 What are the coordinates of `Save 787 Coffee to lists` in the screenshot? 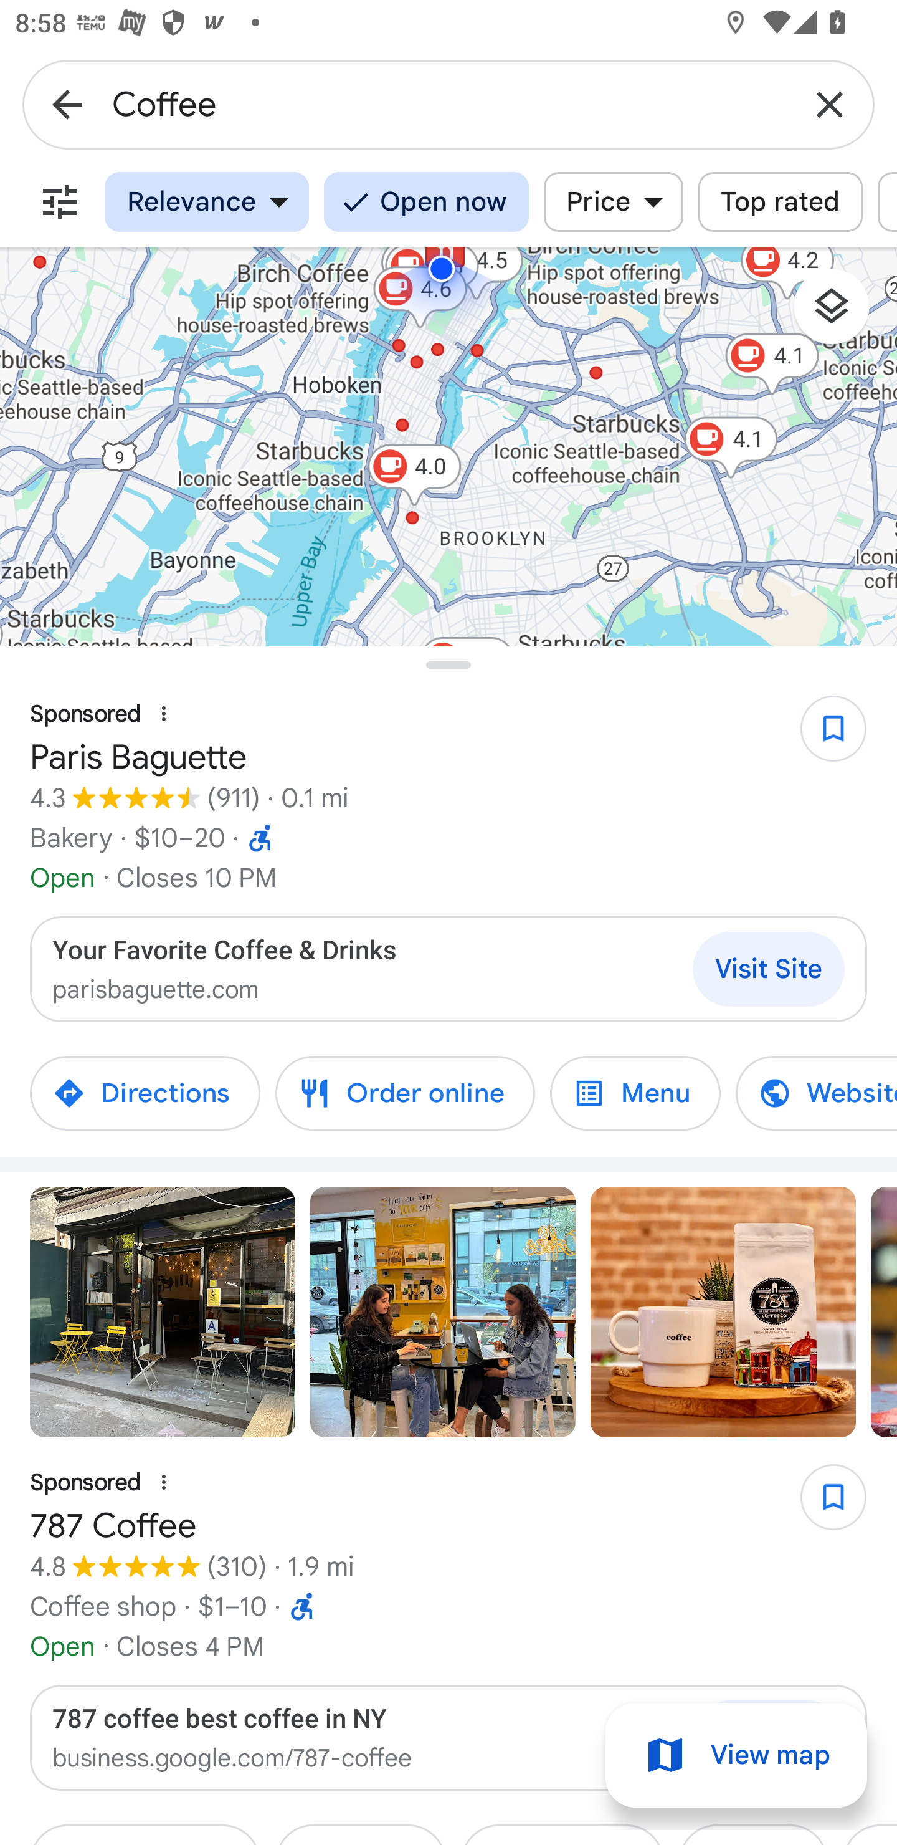 It's located at (822, 1505).